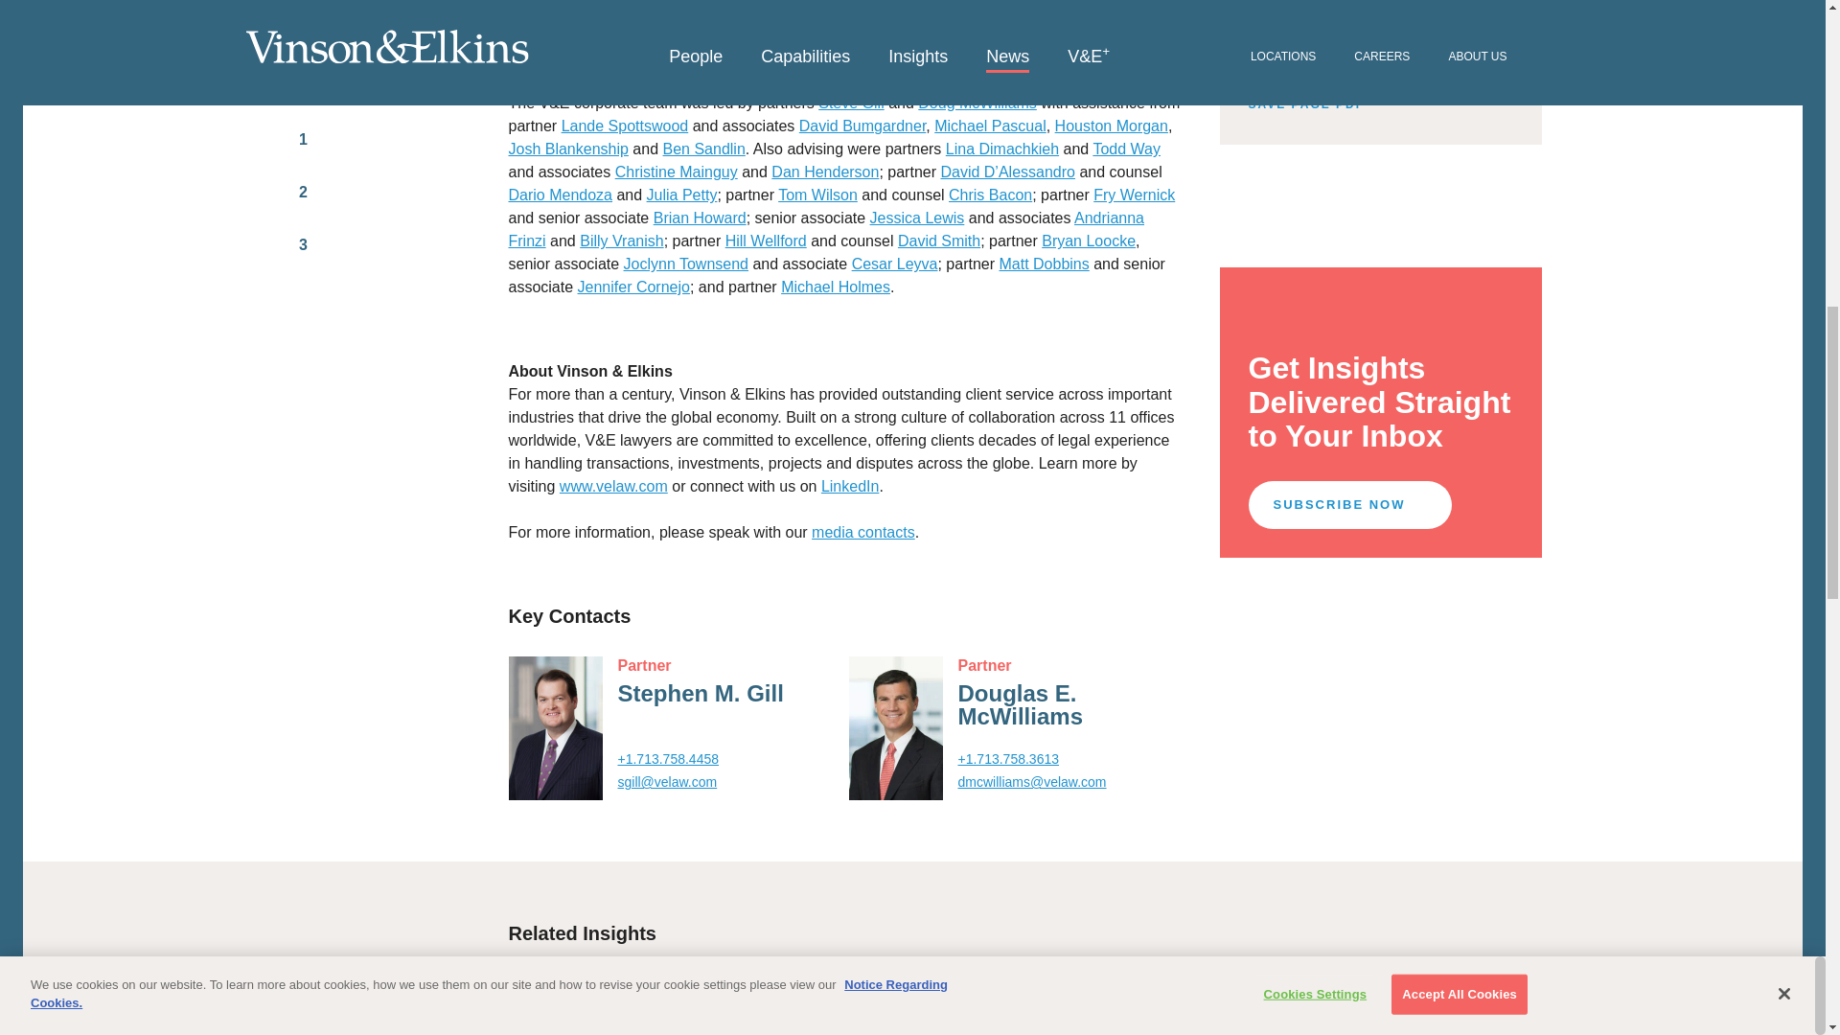 The image size is (1840, 1035). What do you see at coordinates (1127, 149) in the screenshot?
I see `Todd Way` at bounding box center [1127, 149].